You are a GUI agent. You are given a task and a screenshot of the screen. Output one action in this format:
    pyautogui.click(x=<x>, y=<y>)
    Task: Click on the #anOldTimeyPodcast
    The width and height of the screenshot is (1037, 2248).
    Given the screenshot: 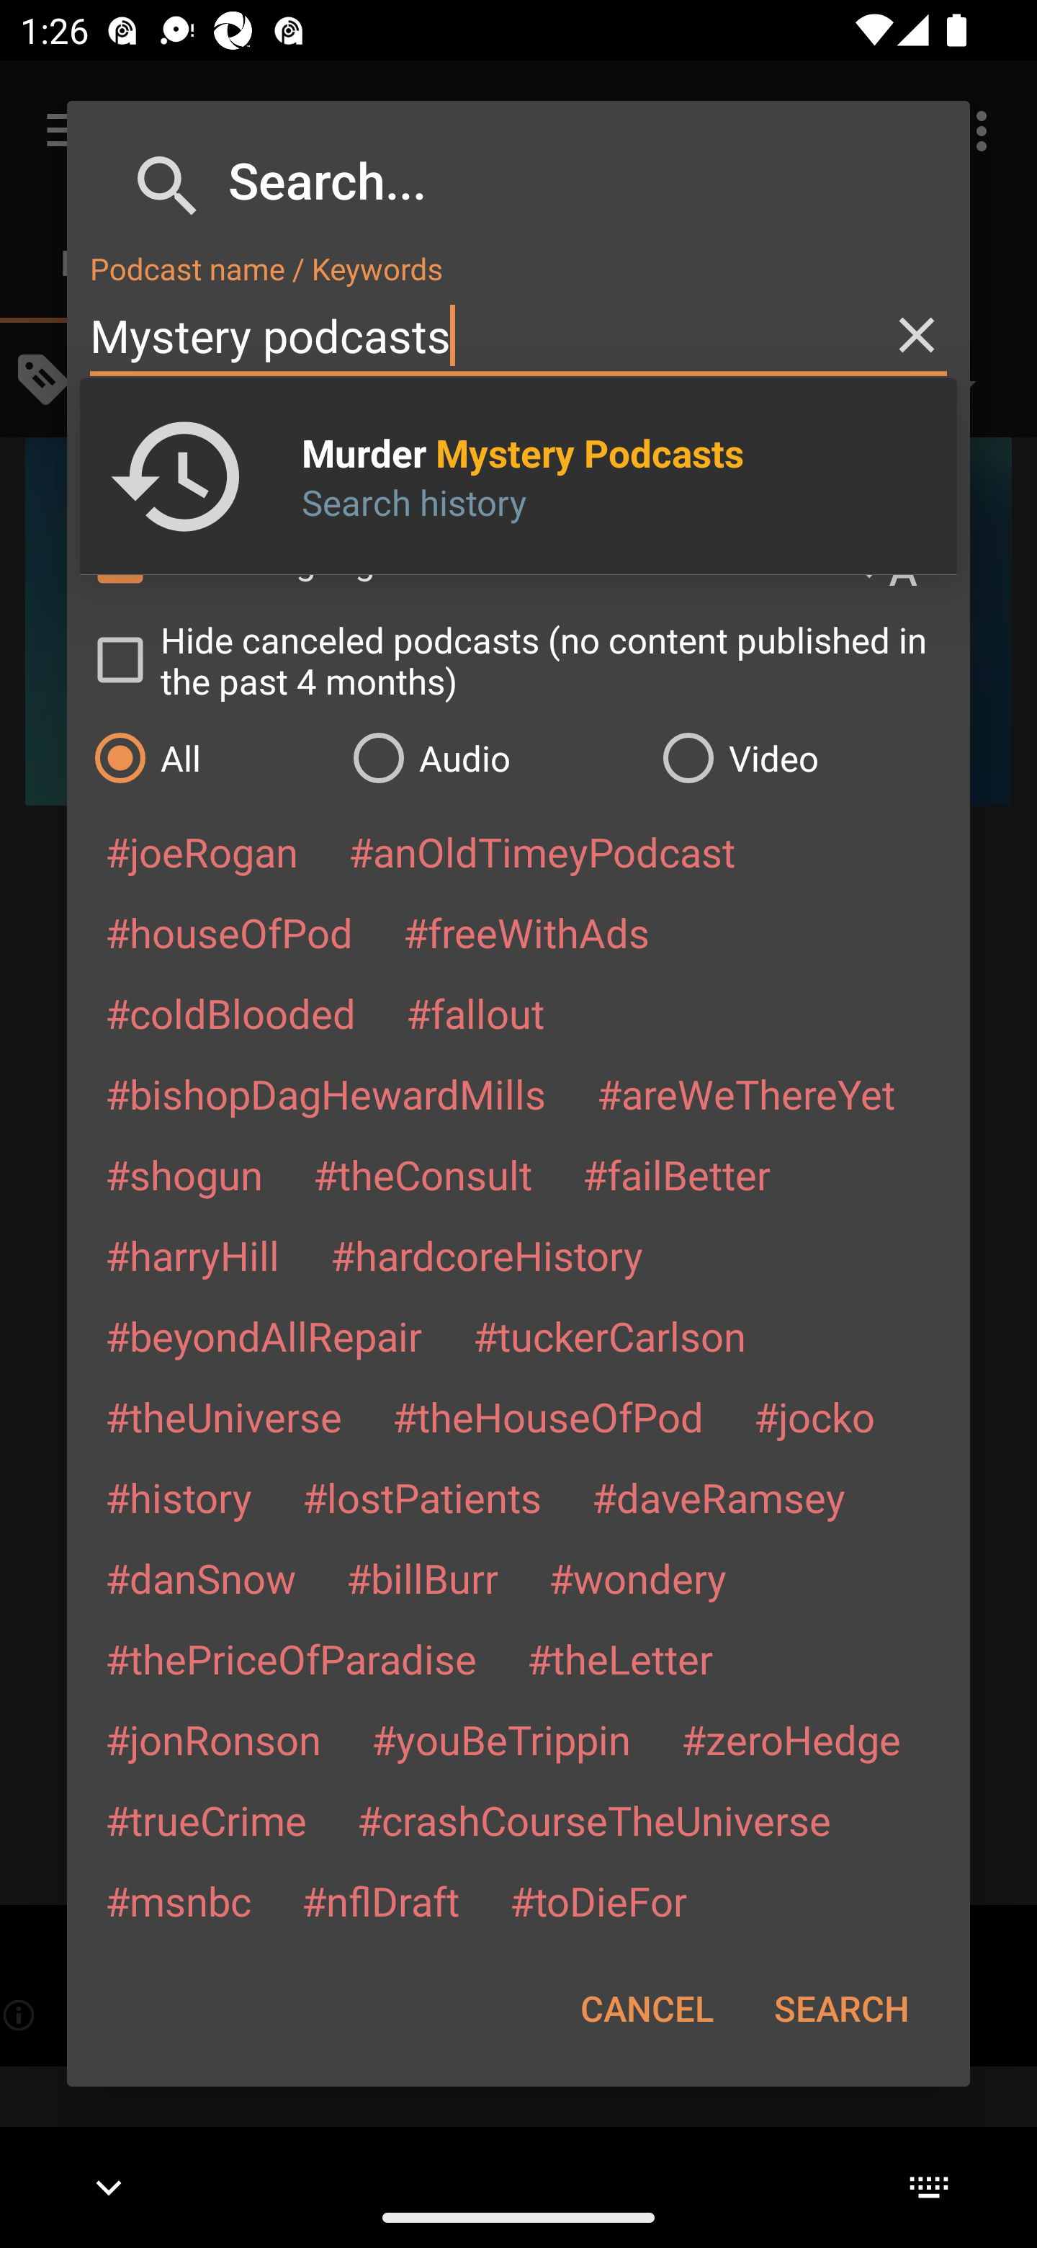 What is the action you would take?
    pyautogui.click(x=542, y=852)
    